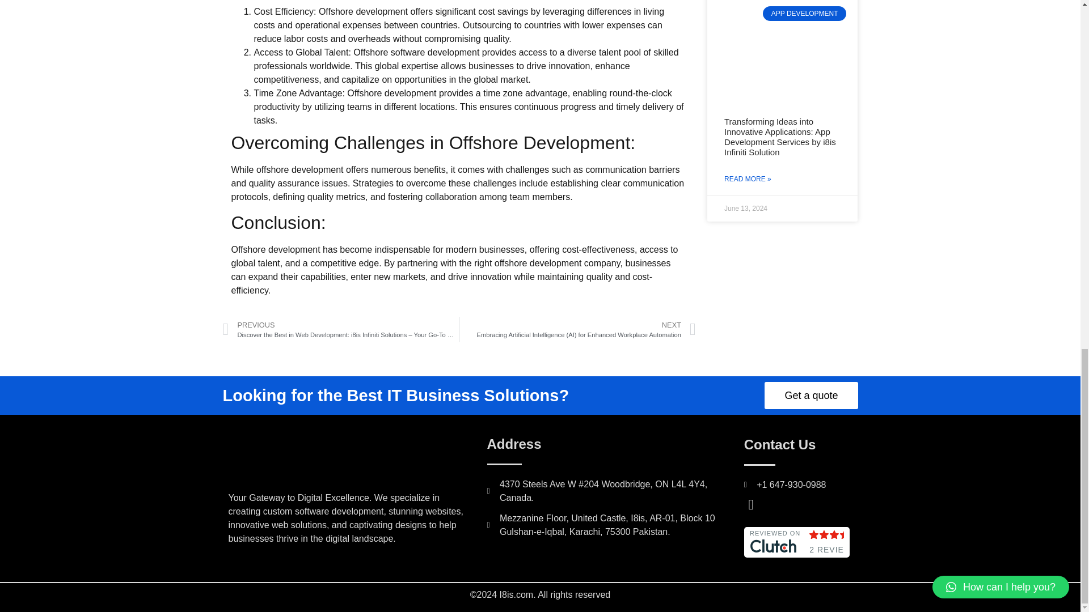  I want to click on I8IS Company Profile Logo, so click(301, 461).